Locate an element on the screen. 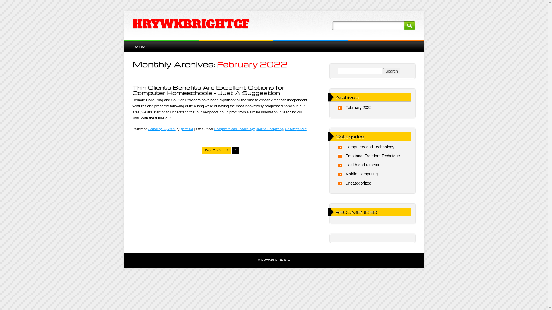  February 2022 is located at coordinates (358, 108).